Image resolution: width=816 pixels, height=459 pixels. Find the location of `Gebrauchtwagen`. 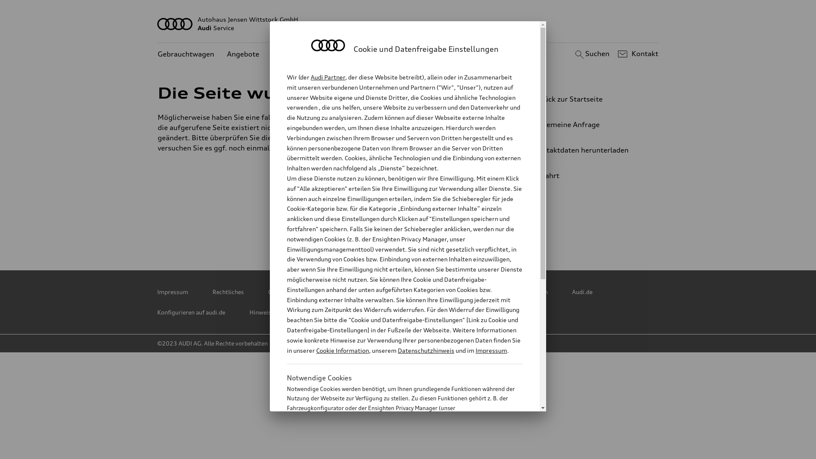

Gebrauchtwagen is located at coordinates (186, 54).